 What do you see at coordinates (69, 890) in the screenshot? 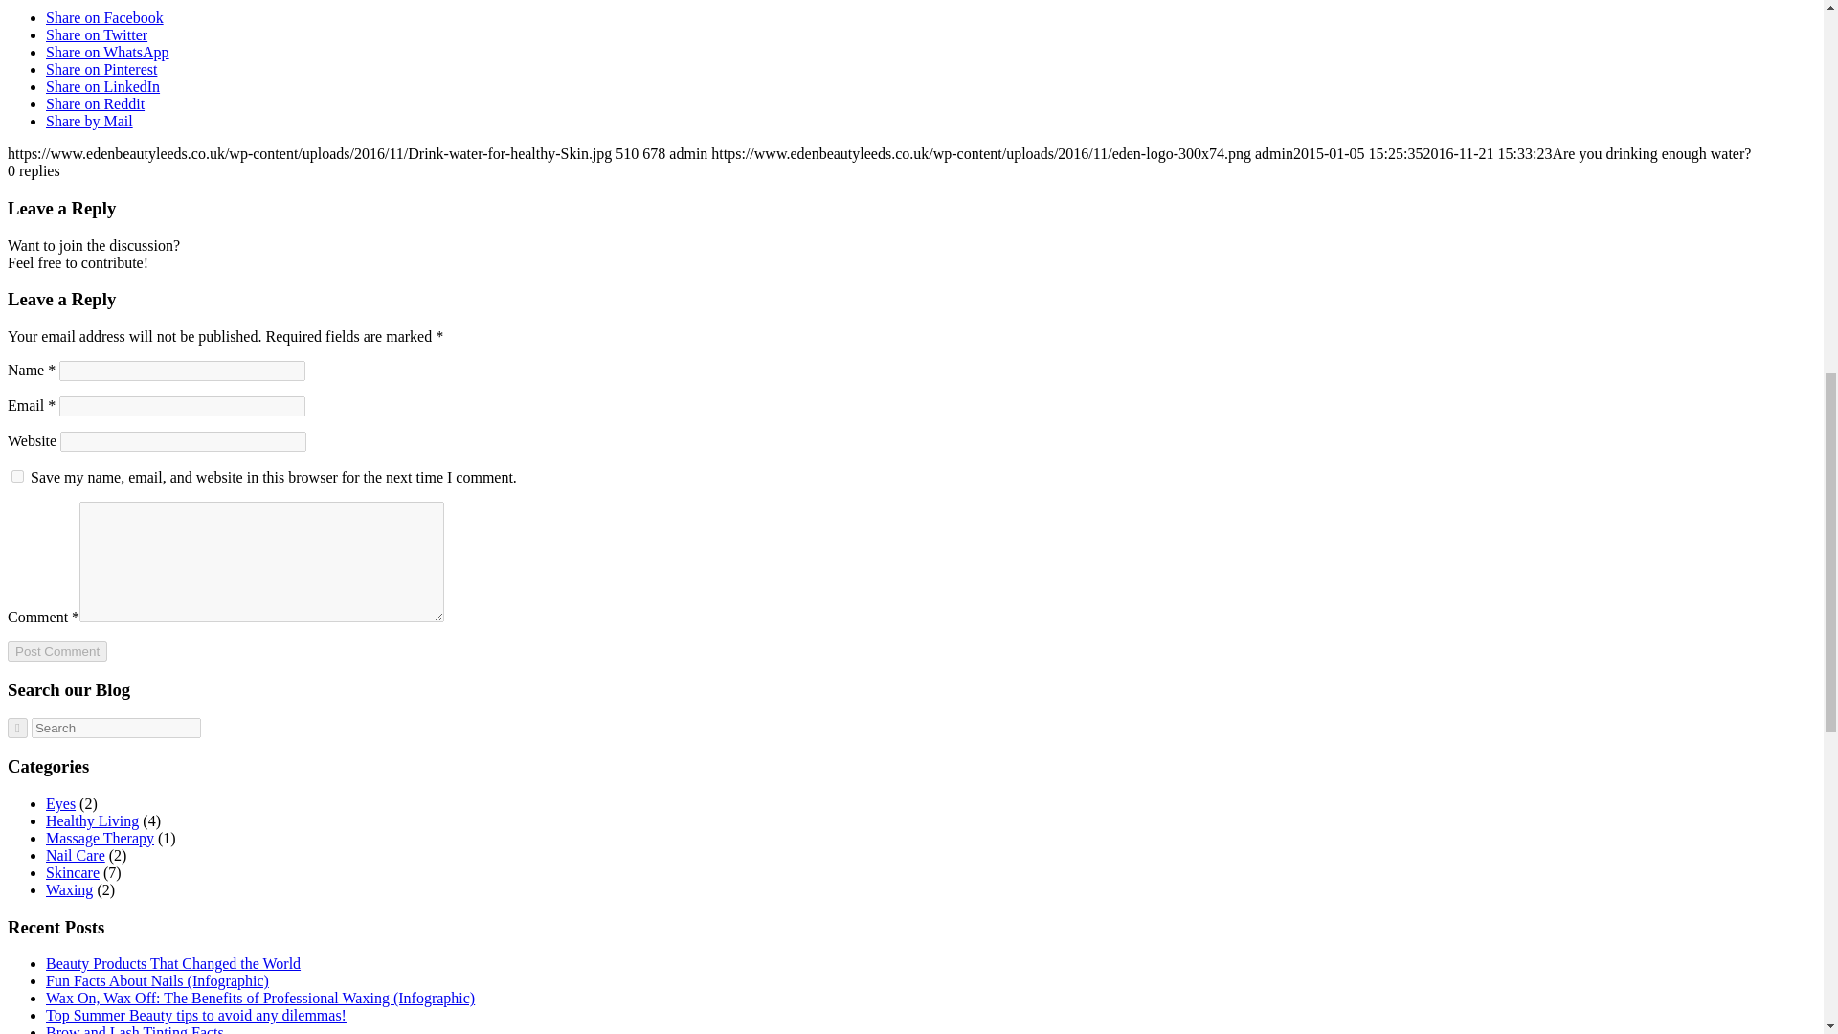
I see `Waxing` at bounding box center [69, 890].